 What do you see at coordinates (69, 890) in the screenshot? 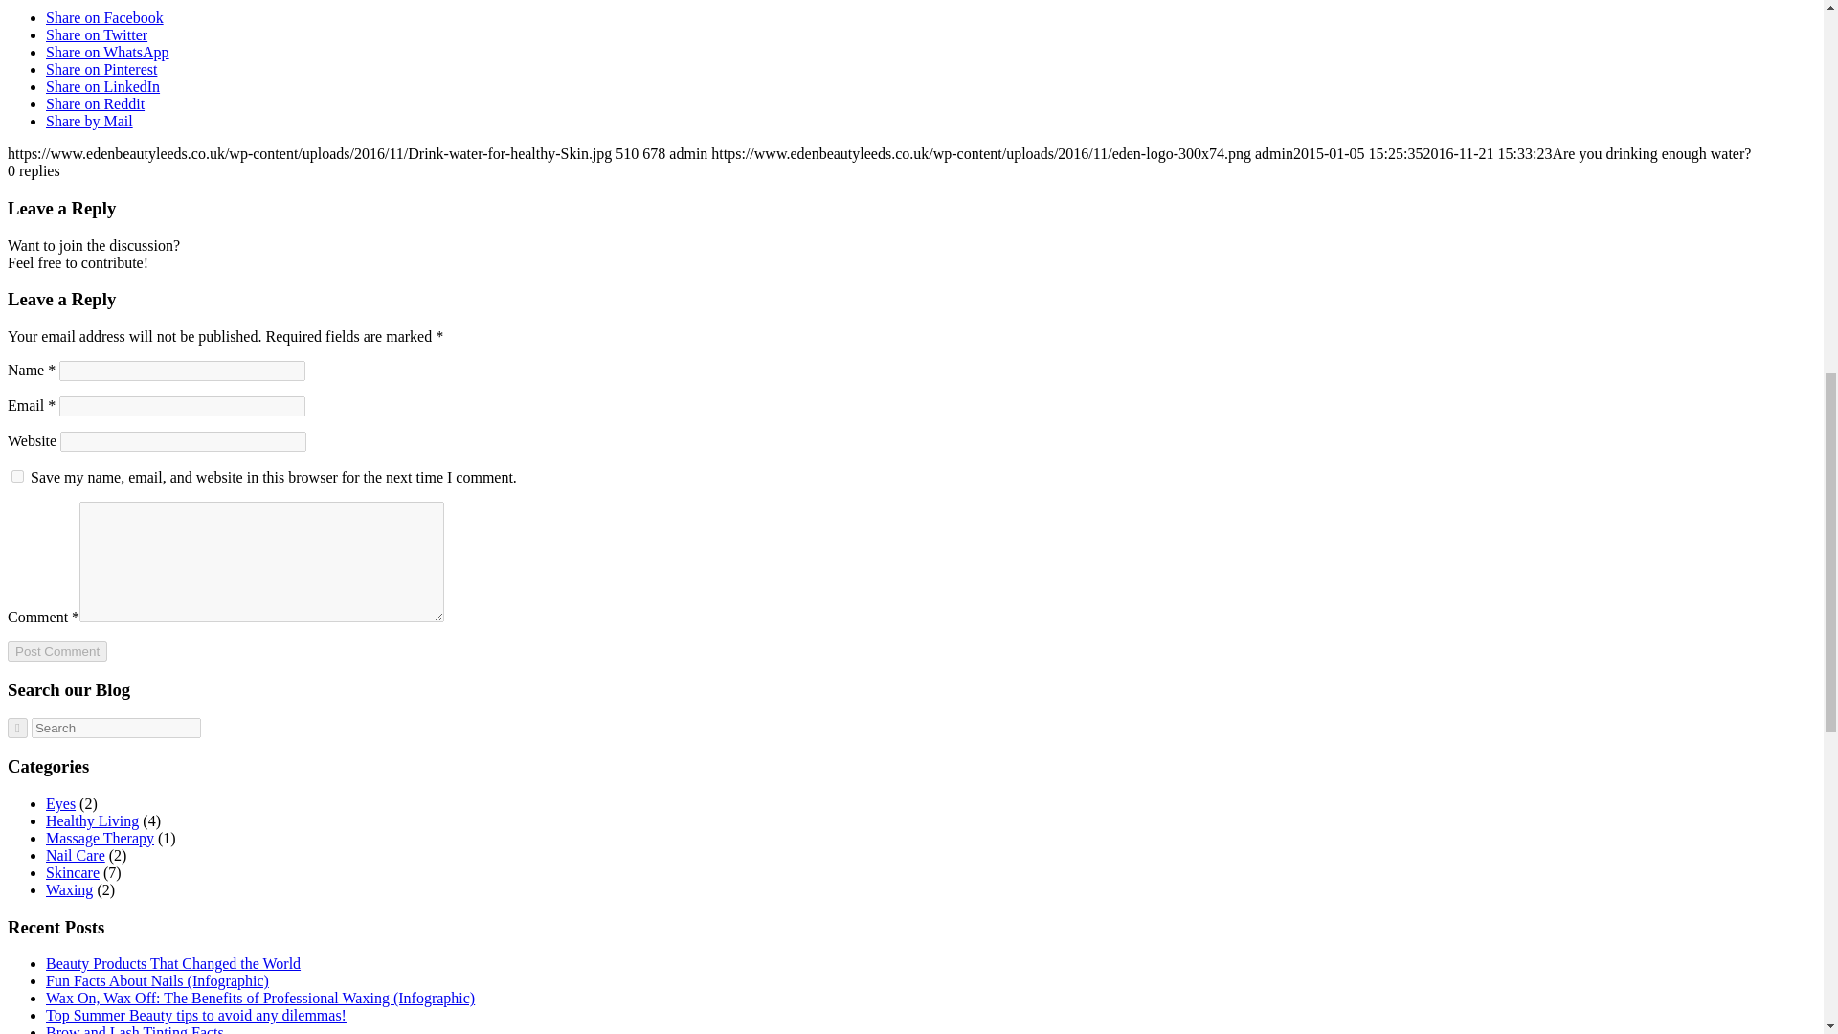
I see `Waxing` at bounding box center [69, 890].